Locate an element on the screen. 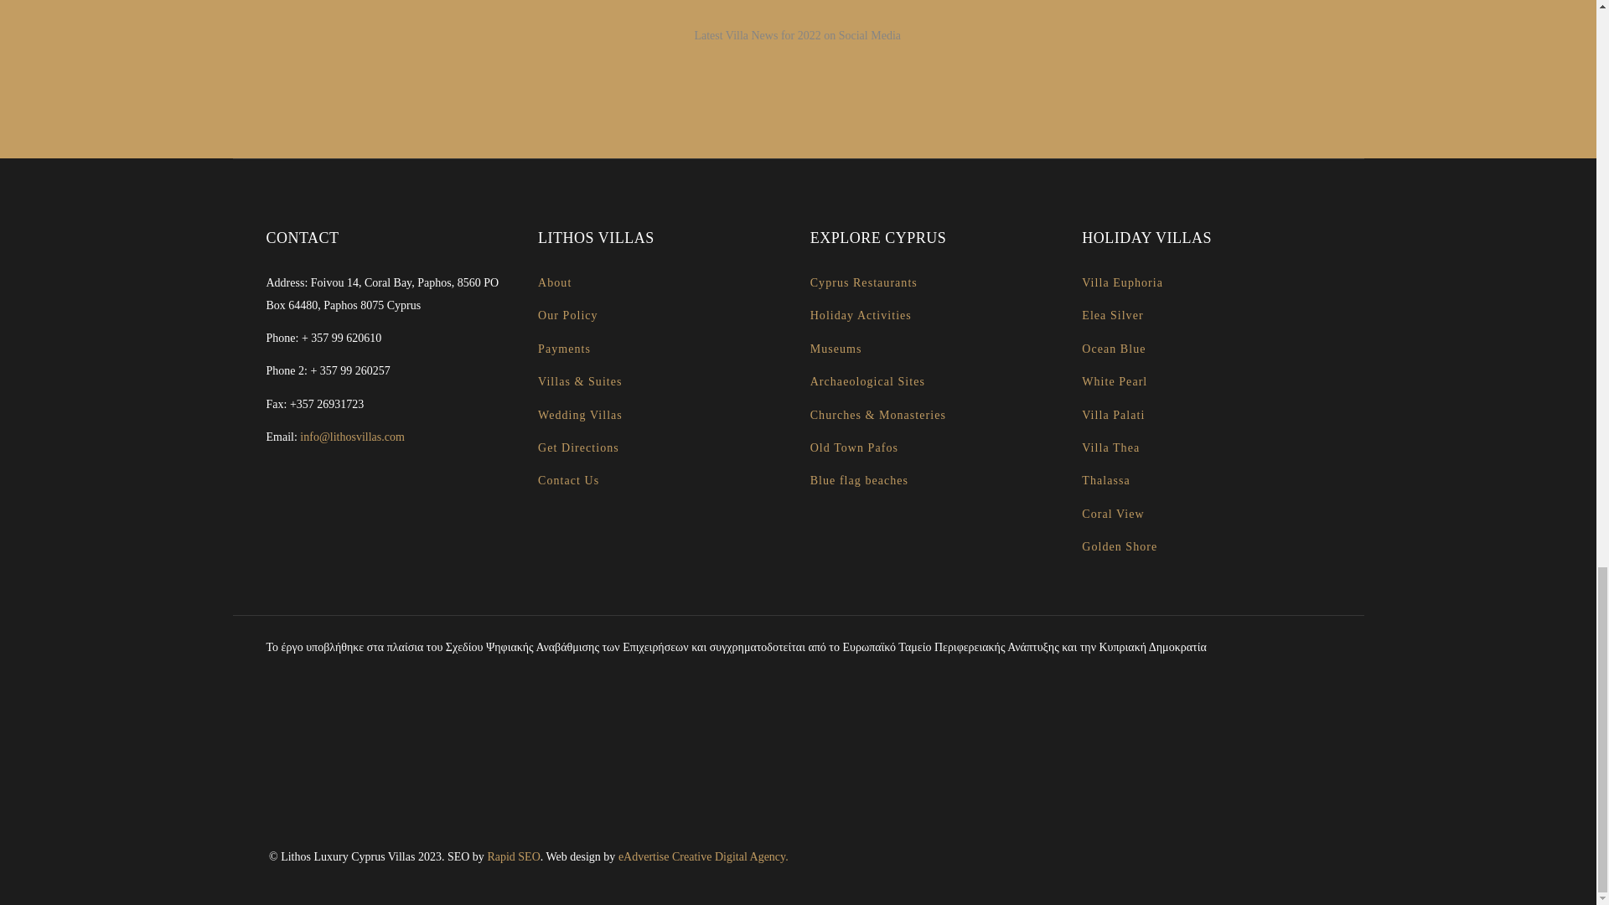 The height and width of the screenshot is (905, 1609). Museums is located at coordinates (836, 349).